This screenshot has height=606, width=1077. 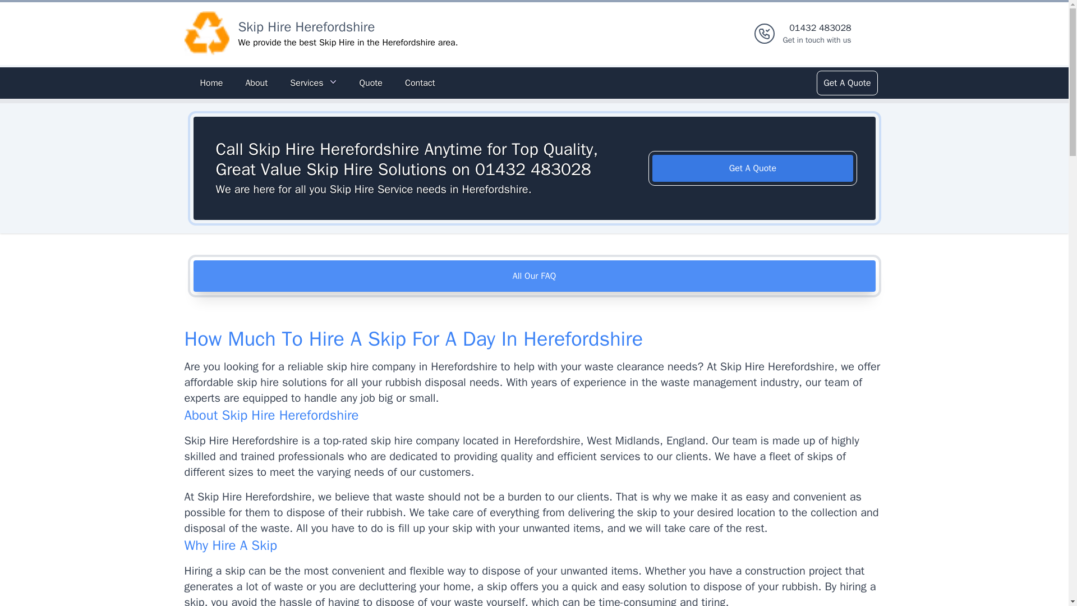 What do you see at coordinates (753, 168) in the screenshot?
I see `Get A Quote` at bounding box center [753, 168].